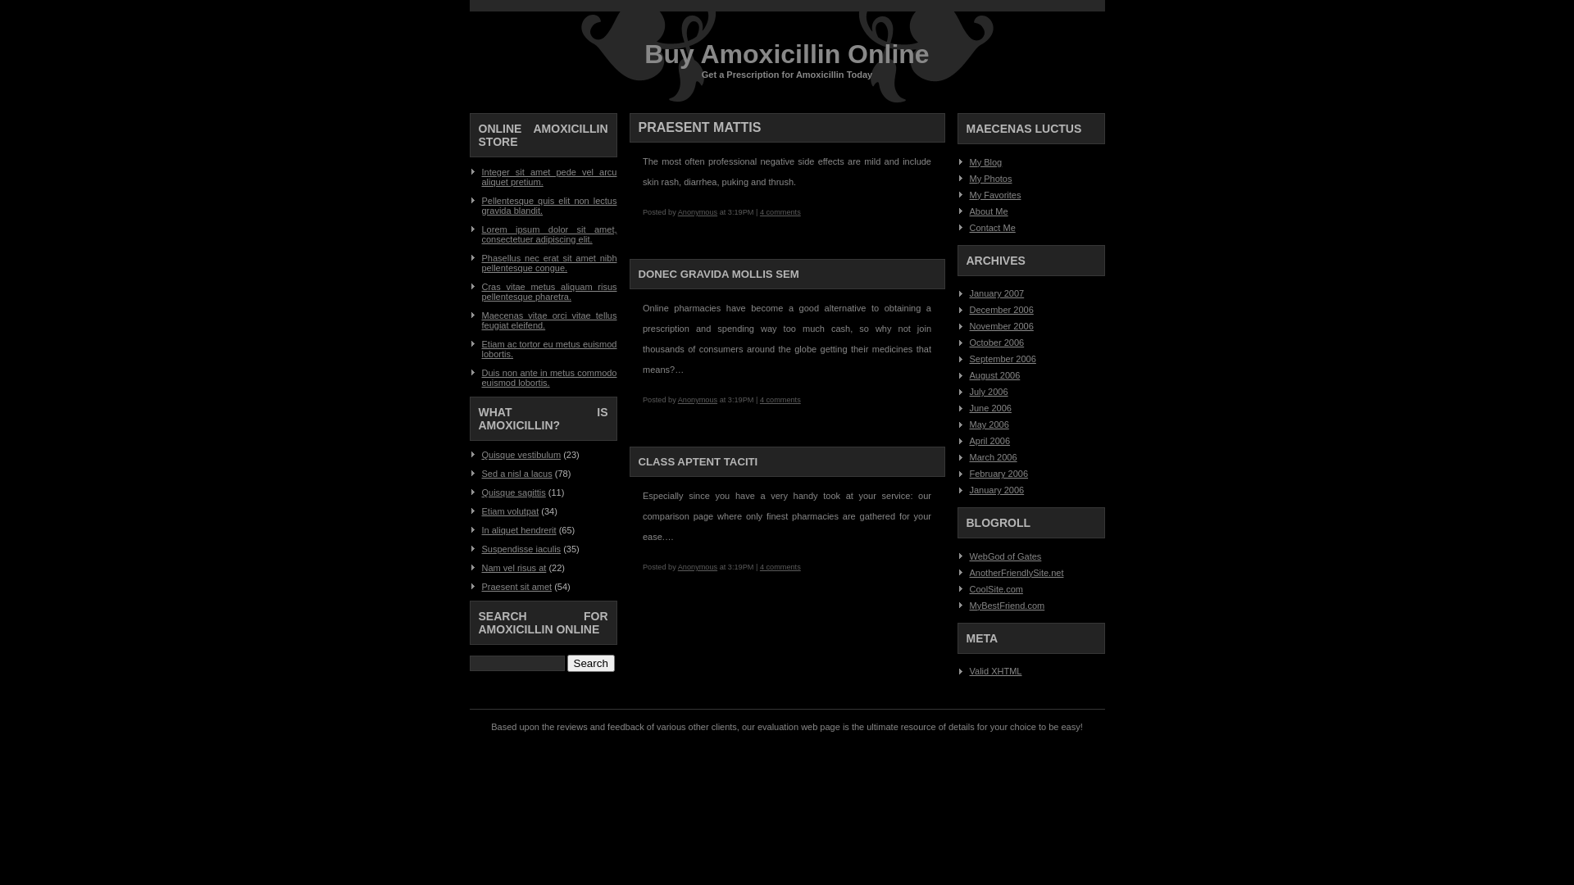  What do you see at coordinates (992, 228) in the screenshot?
I see `Contact Me` at bounding box center [992, 228].